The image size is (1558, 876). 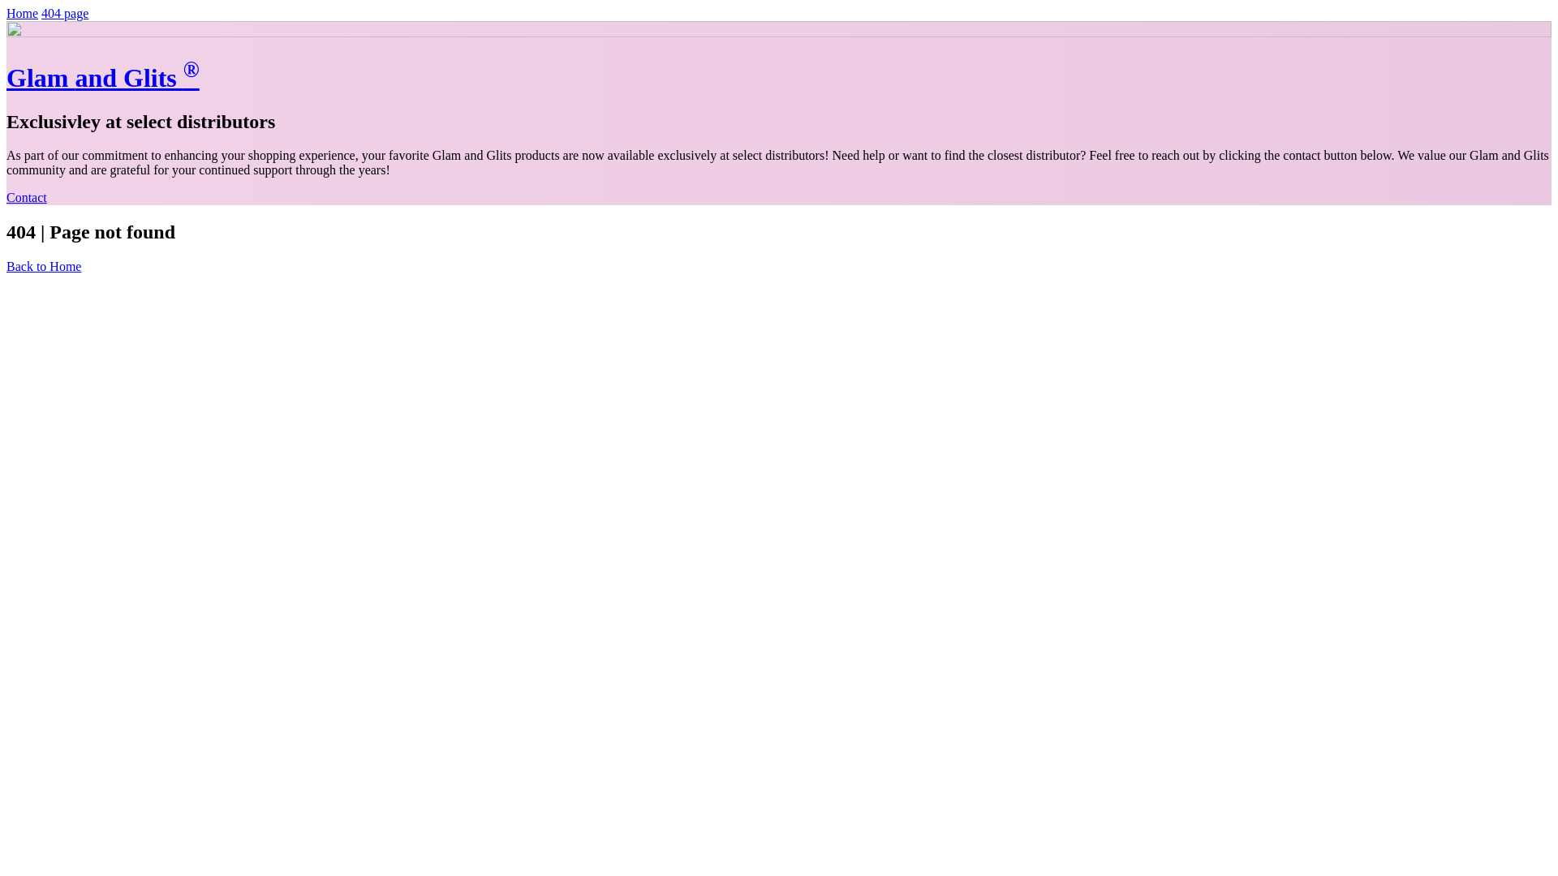 I want to click on 404 page, so click(x=65, y=13).